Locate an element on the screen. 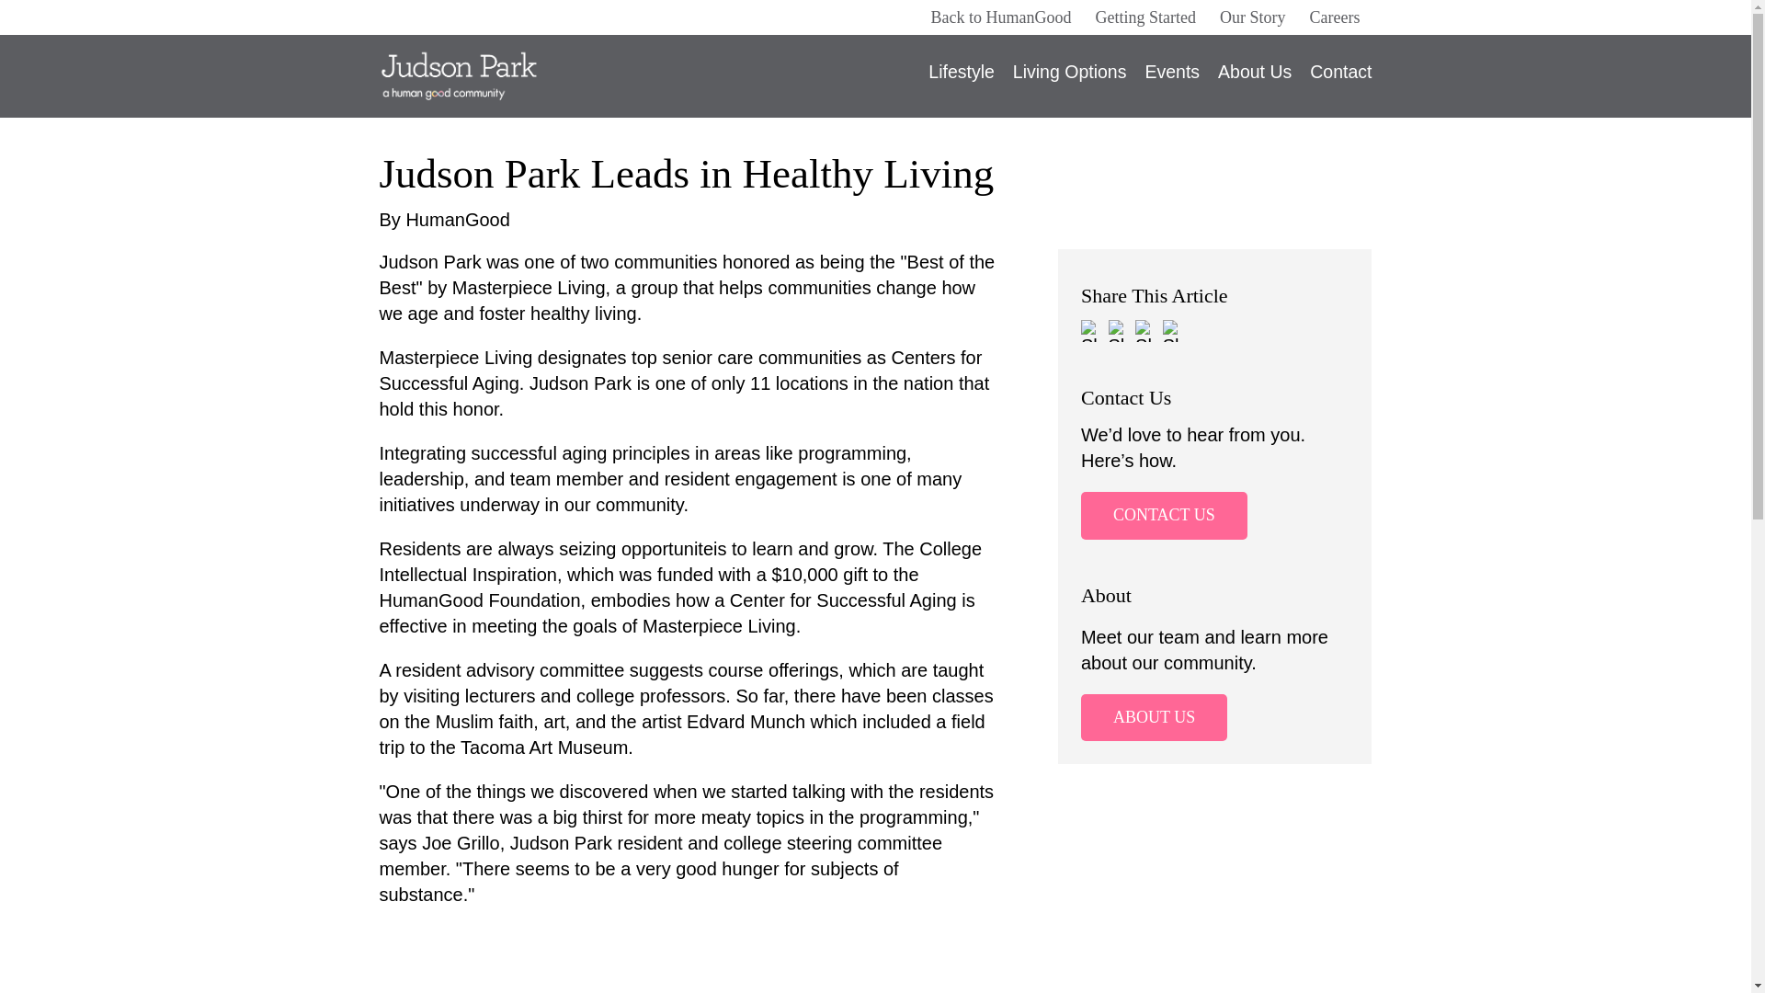 The image size is (1765, 993). Careers is located at coordinates (1335, 17).